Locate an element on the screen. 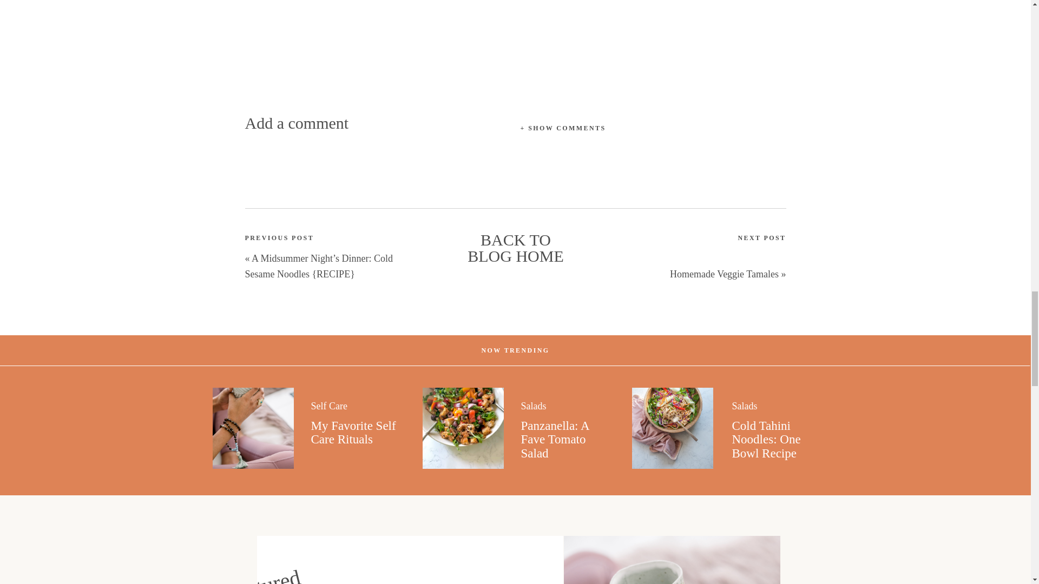 The height and width of the screenshot is (584, 1039). My Favorite Self Care Rituals is located at coordinates (252, 428).